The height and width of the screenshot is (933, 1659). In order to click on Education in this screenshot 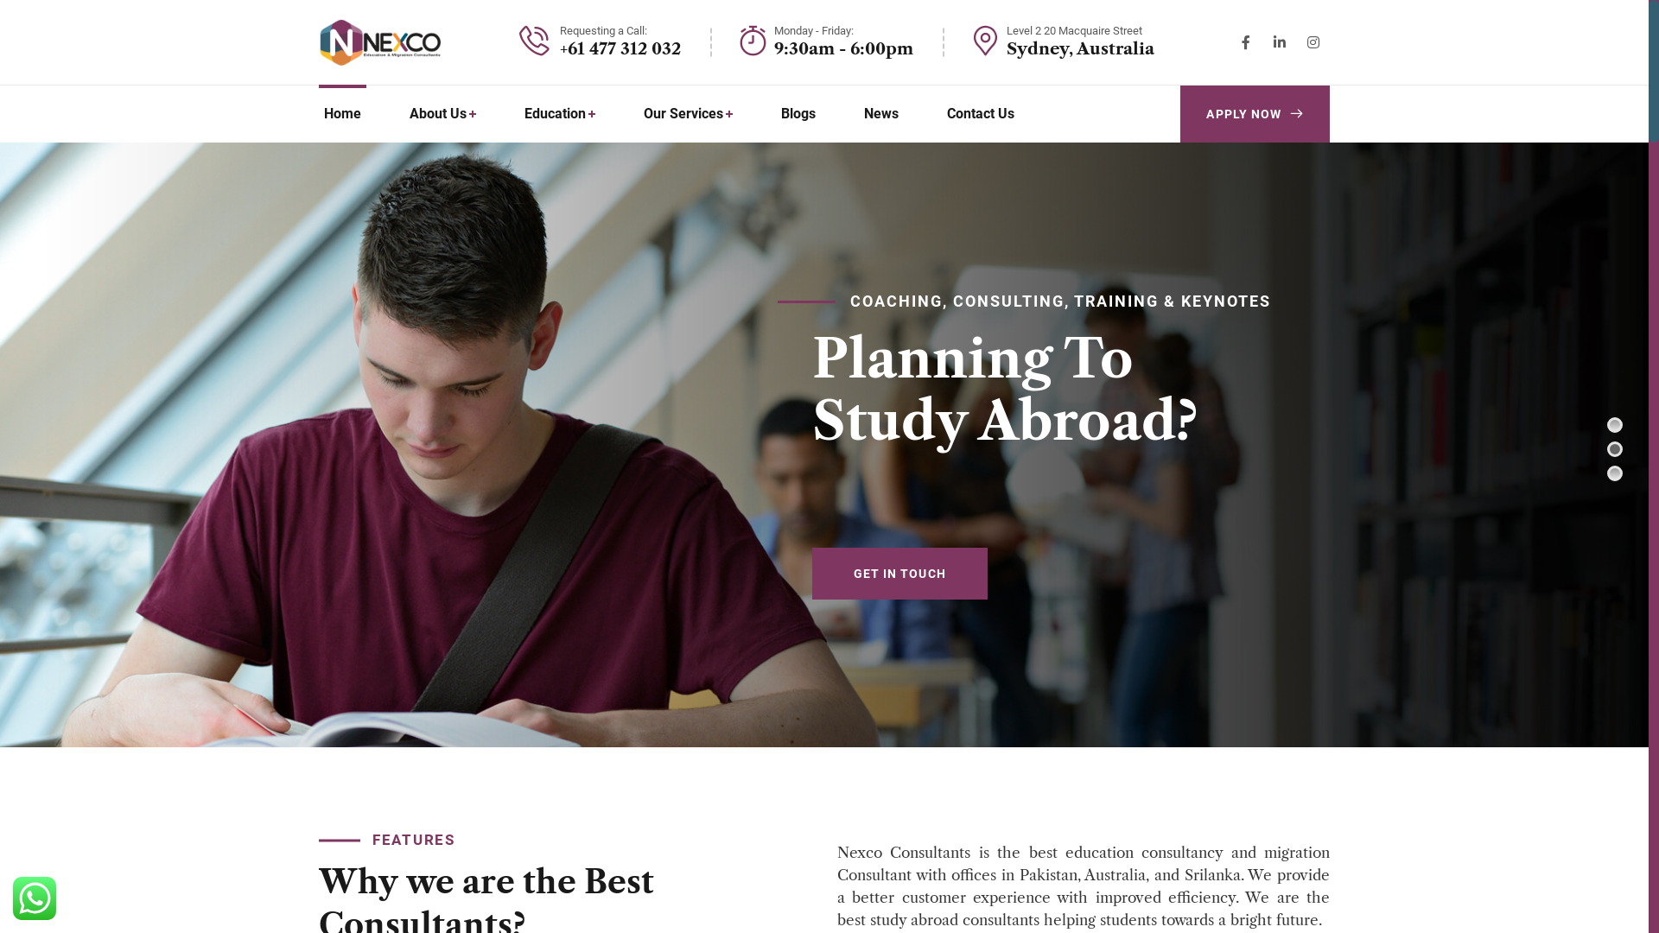, I will do `click(560, 114)`.